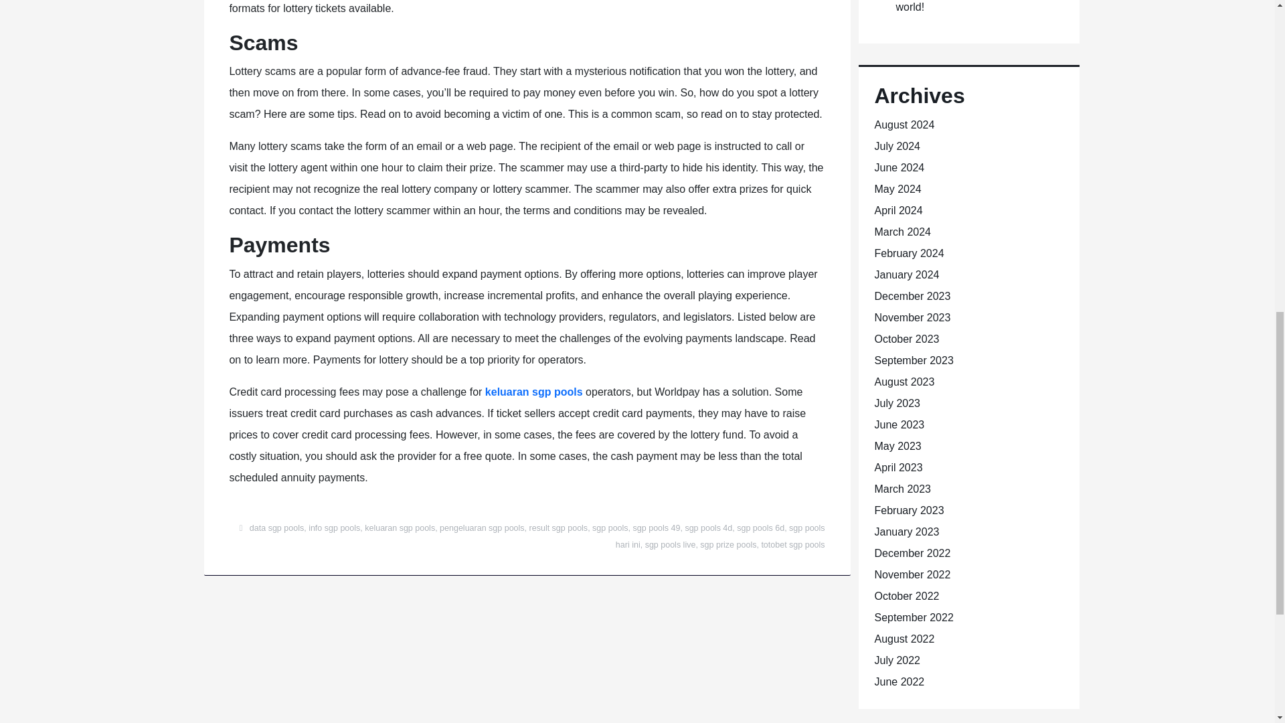 This screenshot has width=1285, height=723. Describe the element at coordinates (728, 544) in the screenshot. I see `sgp prize pools` at that location.